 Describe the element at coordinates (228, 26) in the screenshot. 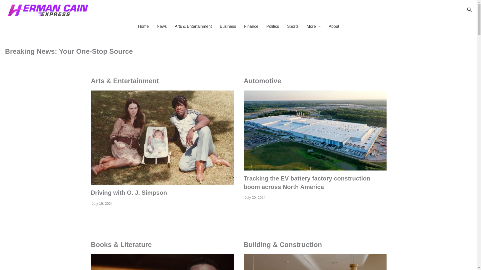

I see `Business` at that location.